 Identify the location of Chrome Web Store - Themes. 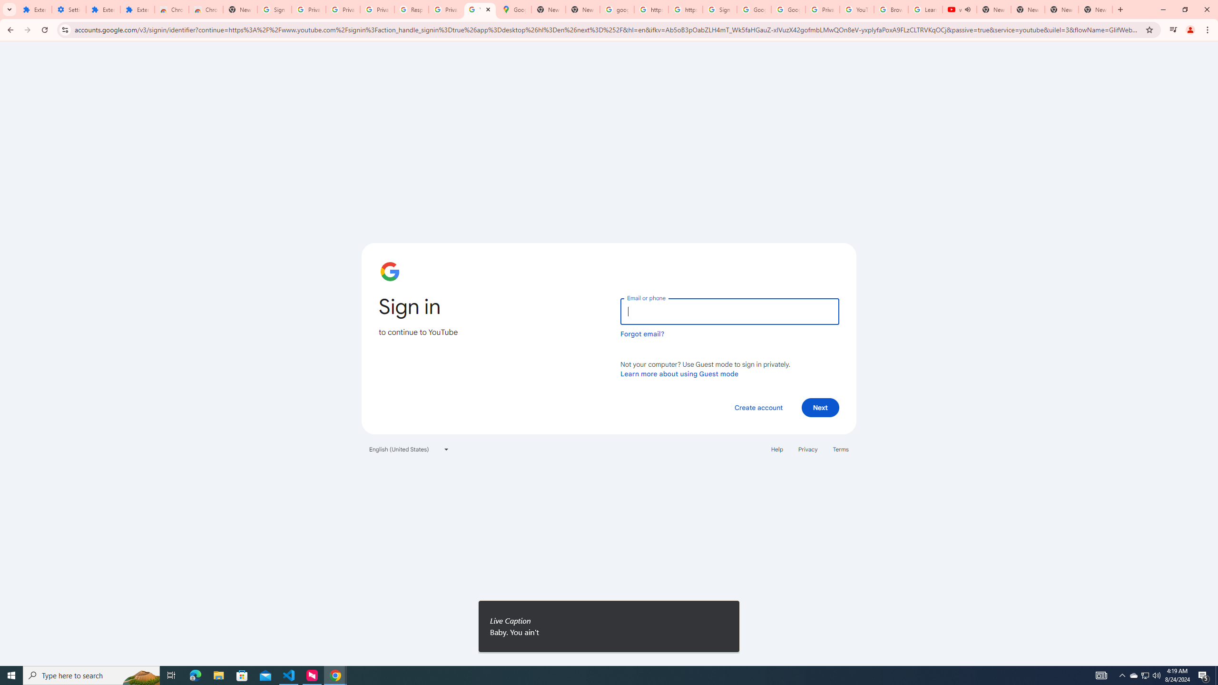
(206, 10).